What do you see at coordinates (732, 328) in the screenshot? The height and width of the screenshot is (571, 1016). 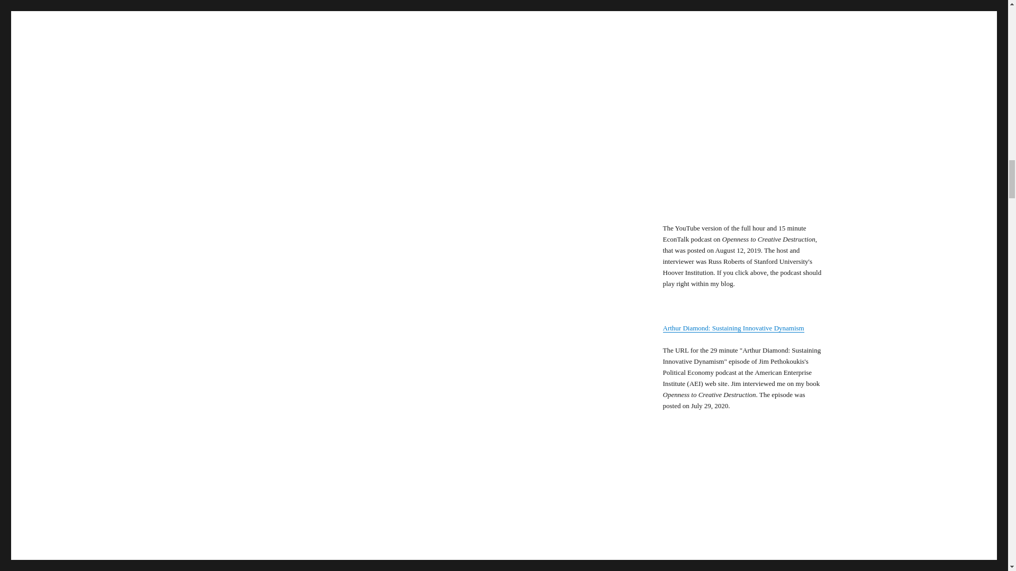 I see `Arthur Diamond: Sustaining Innovative Dynamism` at bounding box center [732, 328].